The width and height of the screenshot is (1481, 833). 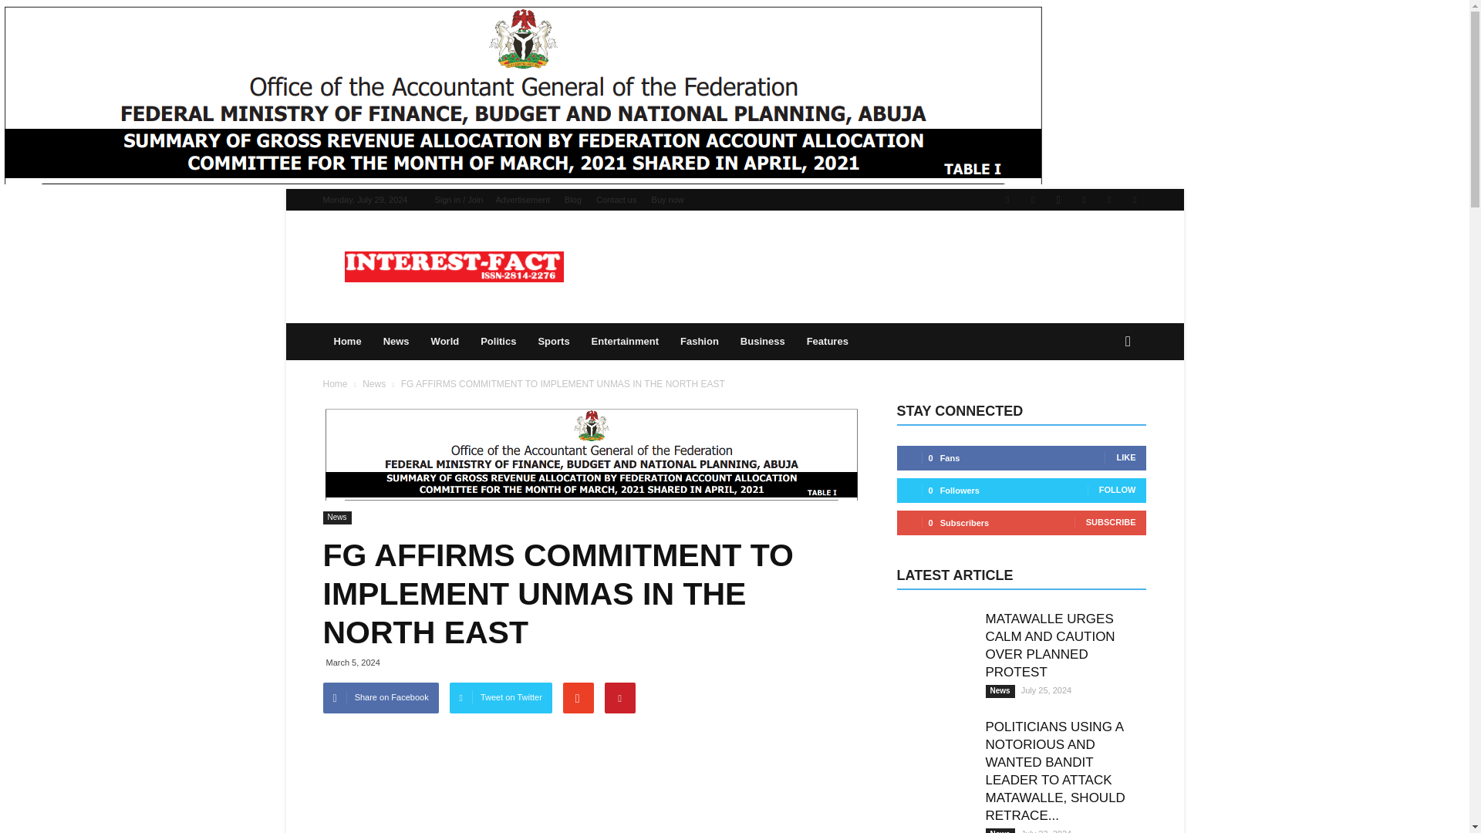 I want to click on Buy now, so click(x=668, y=199).